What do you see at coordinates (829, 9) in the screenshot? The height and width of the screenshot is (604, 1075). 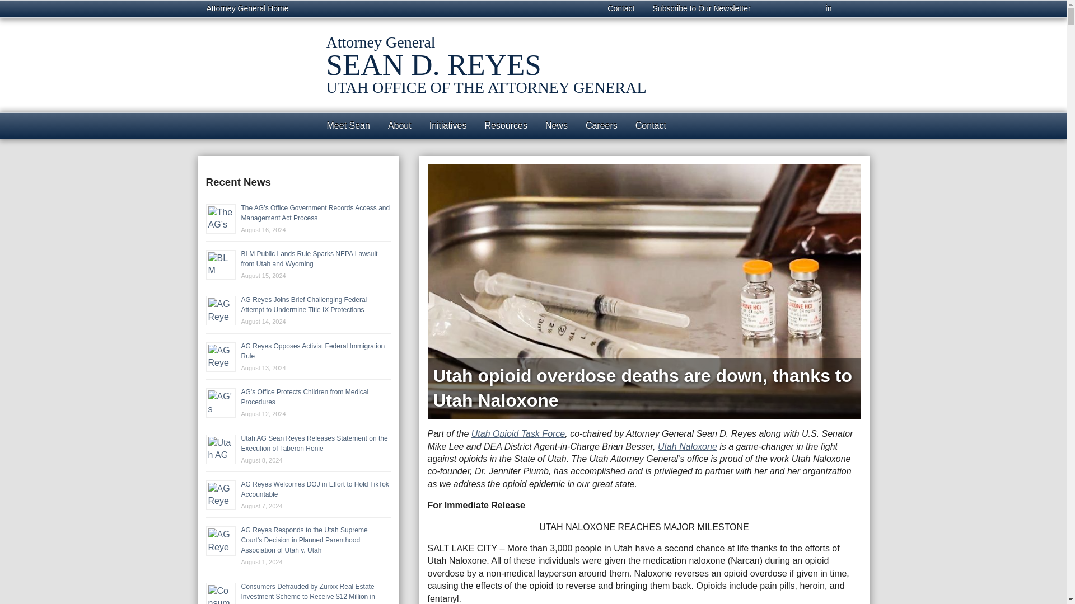 I see `in` at bounding box center [829, 9].